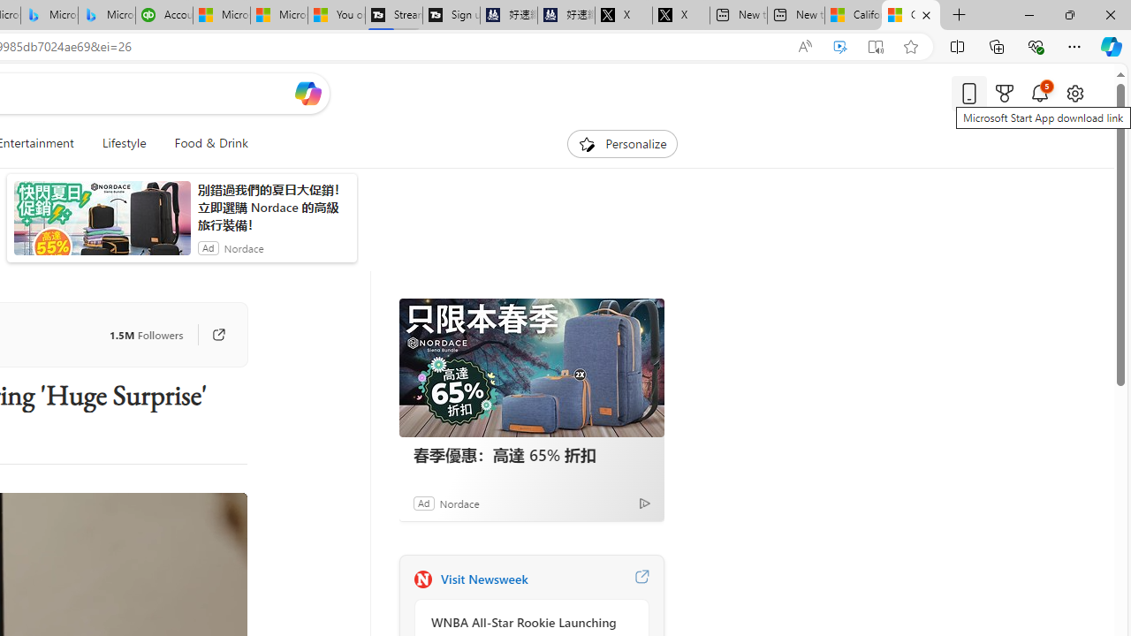 The height and width of the screenshot is (636, 1131). What do you see at coordinates (203, 143) in the screenshot?
I see `Food & Drink` at bounding box center [203, 143].